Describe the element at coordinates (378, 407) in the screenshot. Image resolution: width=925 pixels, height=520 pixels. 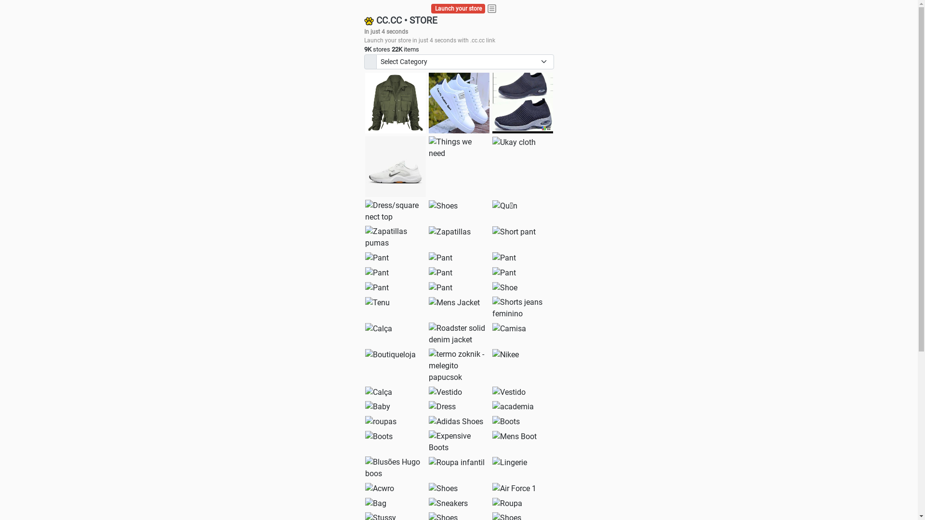
I see `Baby` at that location.